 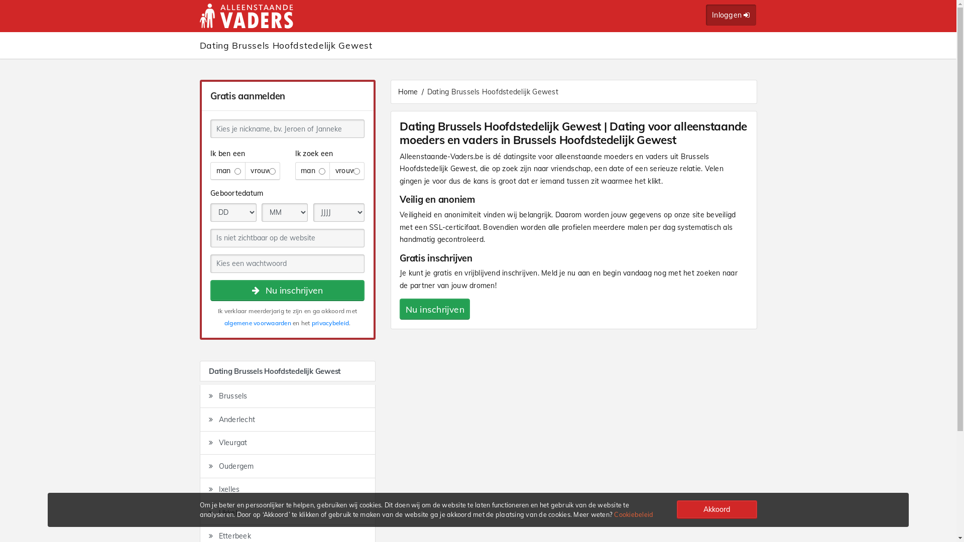 What do you see at coordinates (288, 444) in the screenshot?
I see `Vleurgat` at bounding box center [288, 444].